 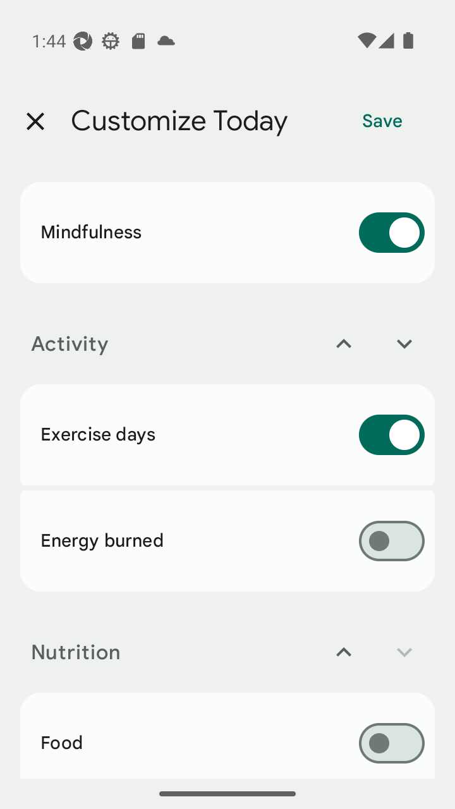 I want to click on Move Nutrition up, so click(x=344, y=652).